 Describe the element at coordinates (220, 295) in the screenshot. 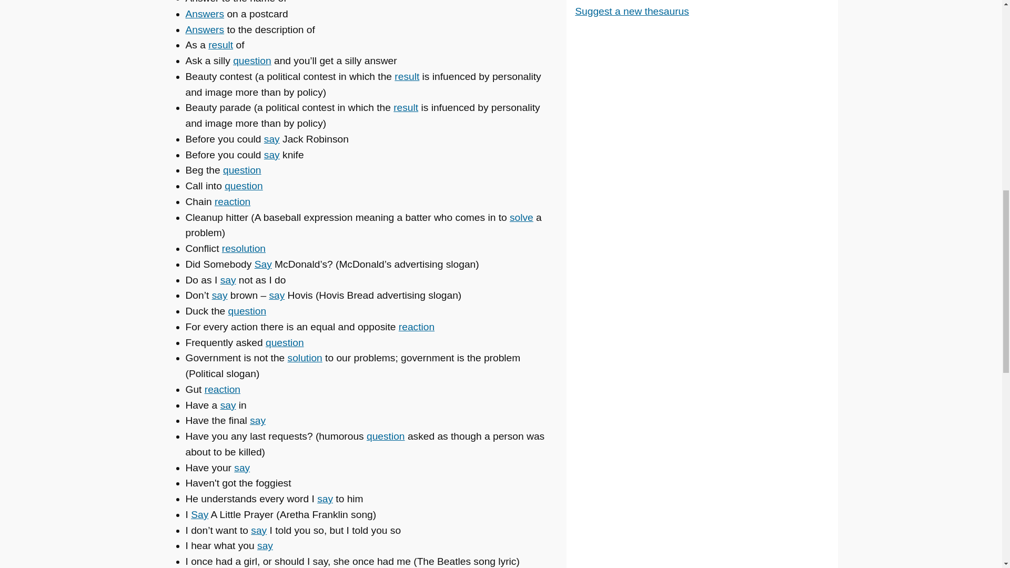

I see `say` at that location.